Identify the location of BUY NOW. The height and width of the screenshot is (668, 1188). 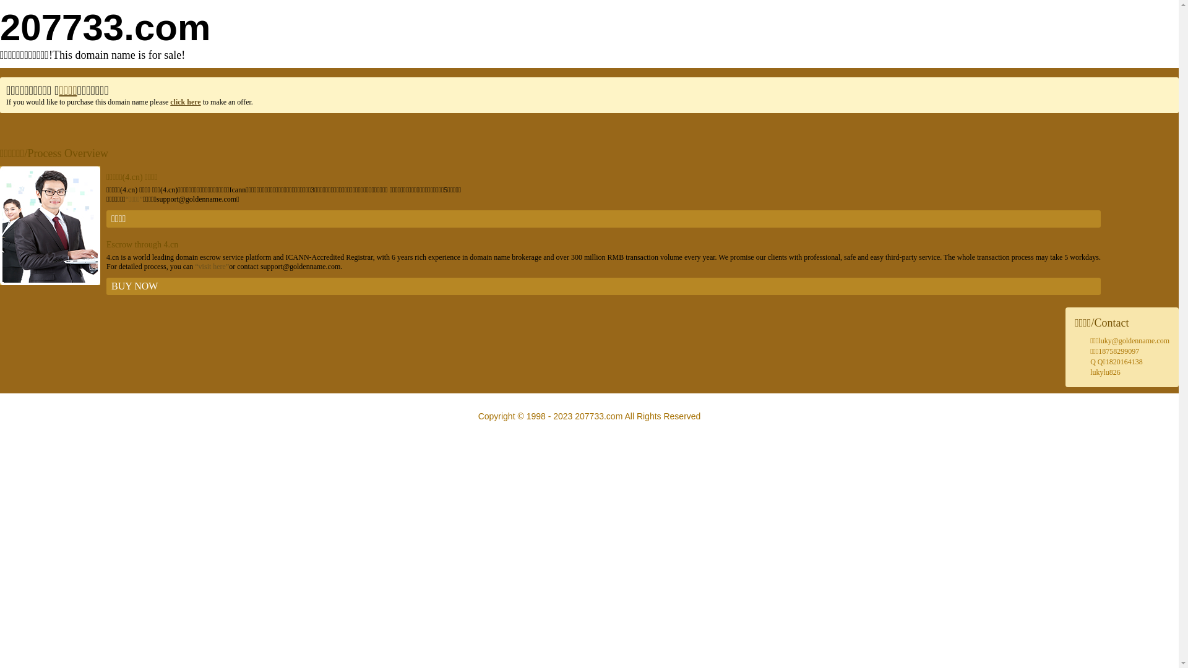
(604, 286).